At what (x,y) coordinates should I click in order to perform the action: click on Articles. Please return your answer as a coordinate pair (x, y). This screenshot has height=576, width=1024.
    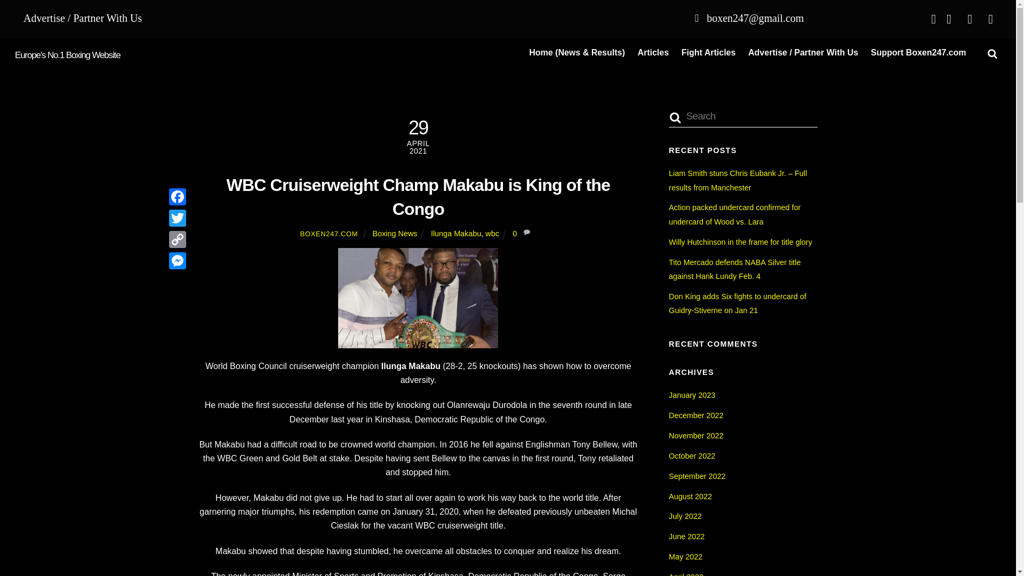
    Looking at the image, I should click on (653, 53).